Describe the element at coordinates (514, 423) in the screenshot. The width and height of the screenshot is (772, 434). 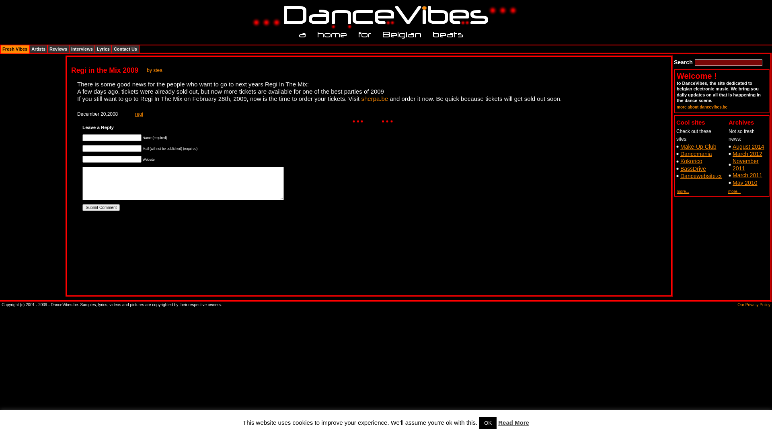
I see `Read More` at that location.